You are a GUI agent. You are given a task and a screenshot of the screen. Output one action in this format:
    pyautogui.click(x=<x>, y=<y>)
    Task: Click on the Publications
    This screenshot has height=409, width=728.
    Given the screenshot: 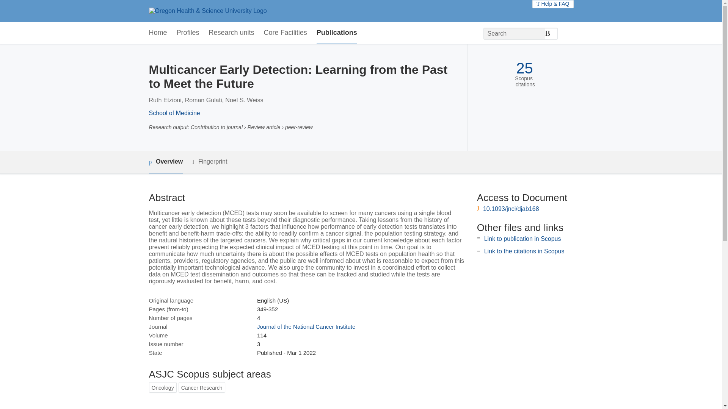 What is the action you would take?
    pyautogui.click(x=337, y=33)
    